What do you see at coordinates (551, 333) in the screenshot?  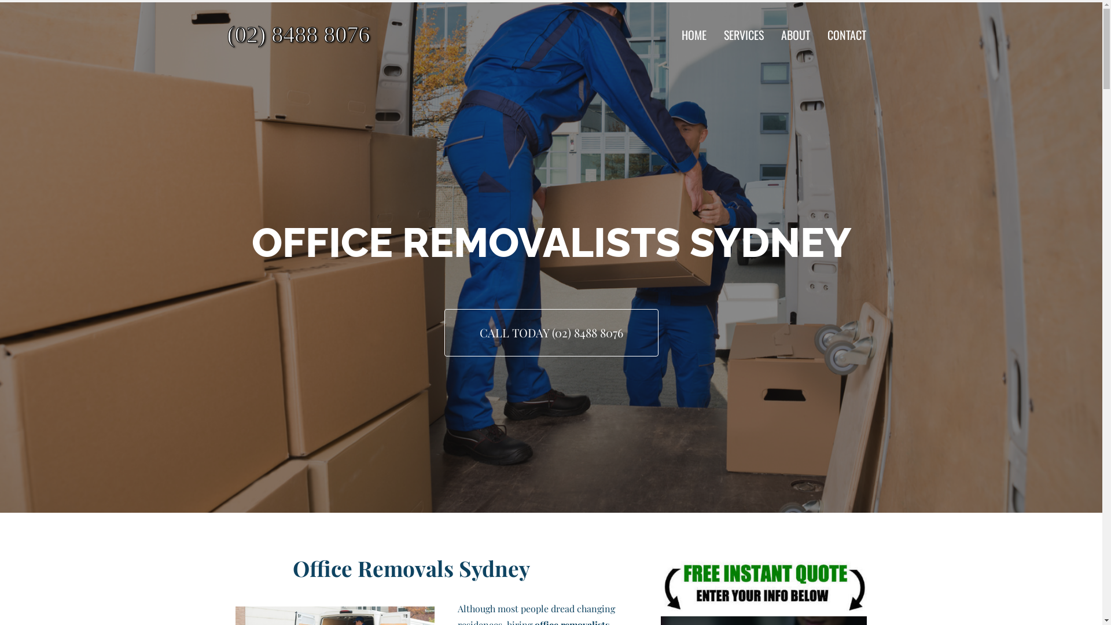 I see `CALL TODAY (02) 8488 8076` at bounding box center [551, 333].